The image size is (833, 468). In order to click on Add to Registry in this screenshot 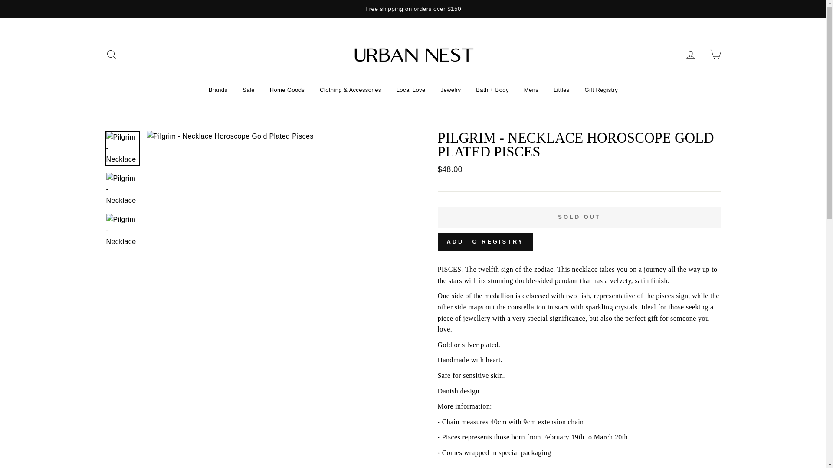, I will do `click(485, 241)`.